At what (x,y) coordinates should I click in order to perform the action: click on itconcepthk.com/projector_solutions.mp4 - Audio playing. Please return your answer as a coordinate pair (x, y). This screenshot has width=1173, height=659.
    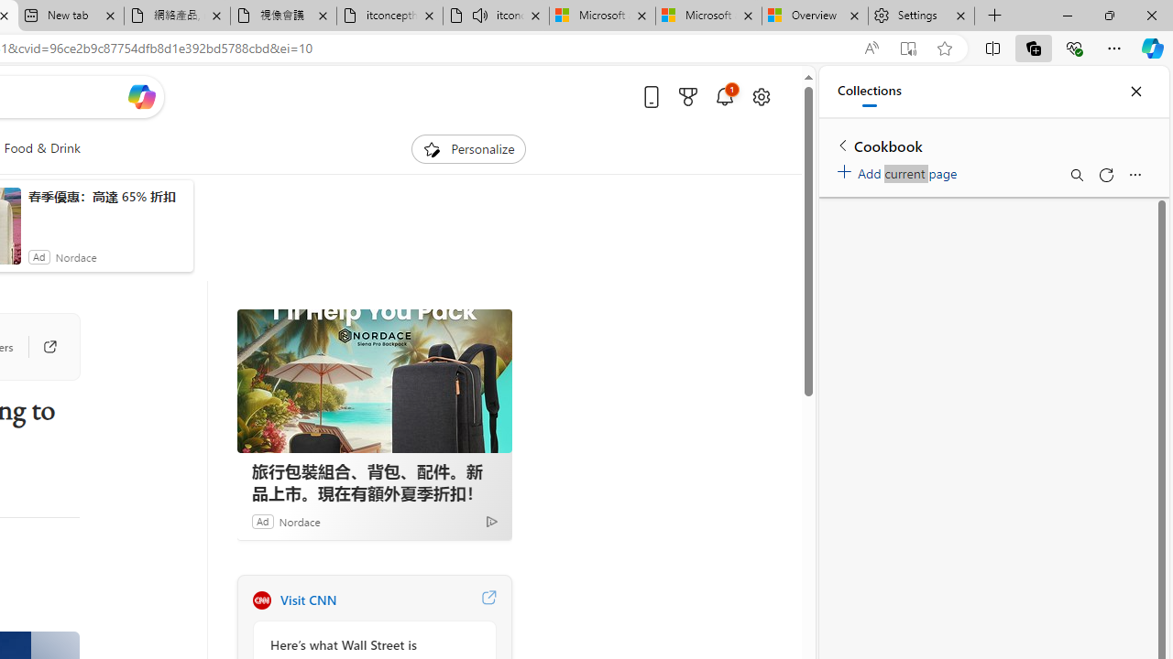
    Looking at the image, I should click on (496, 16).